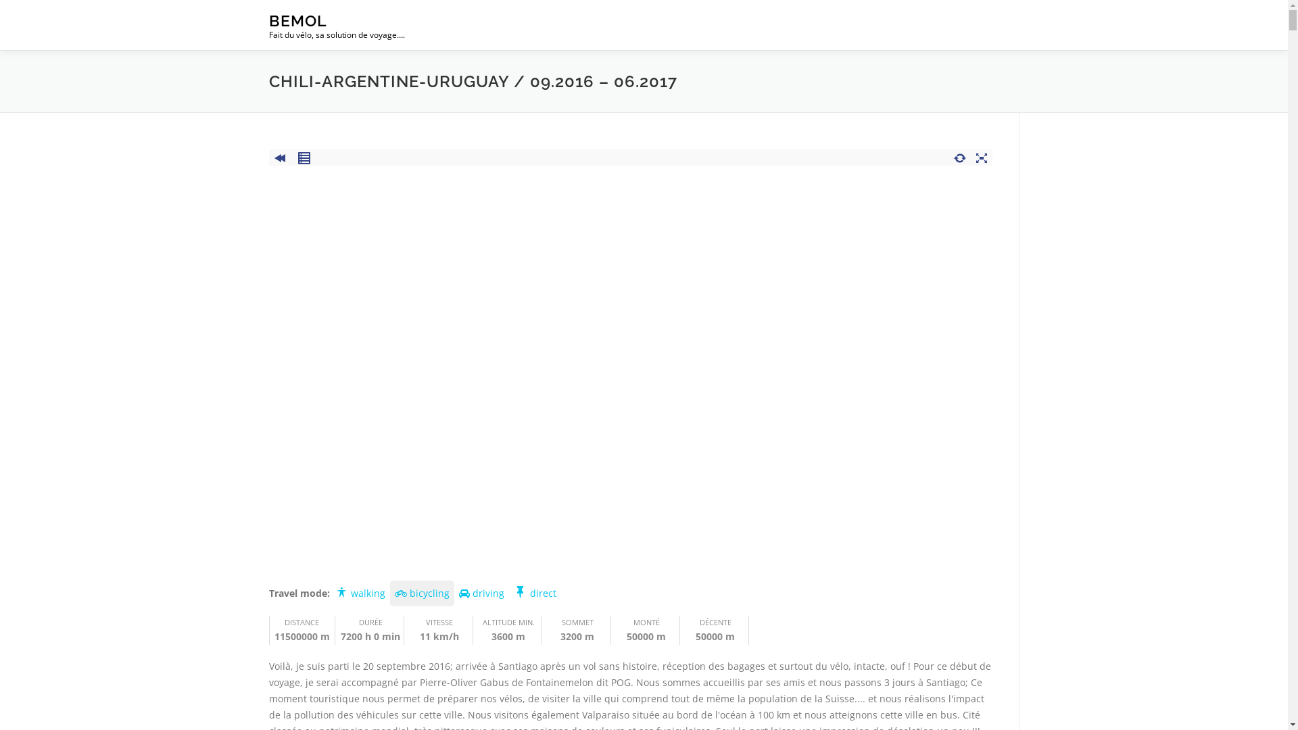 The width and height of the screenshot is (1298, 730). I want to click on driving, so click(481, 593).